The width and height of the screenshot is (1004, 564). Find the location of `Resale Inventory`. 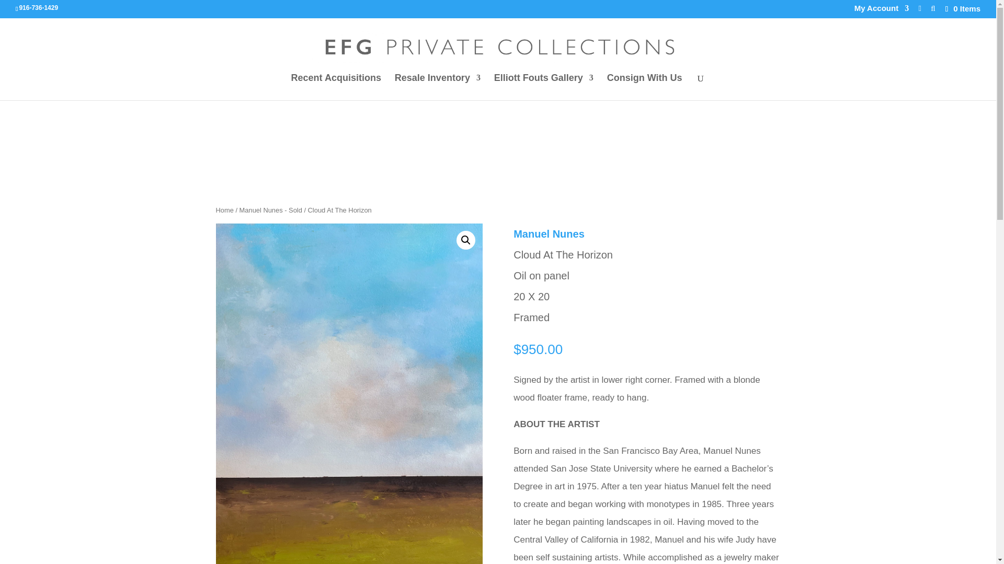

Resale Inventory is located at coordinates (437, 87).